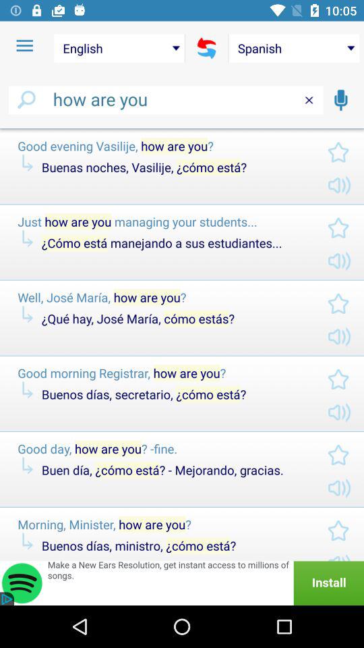  Describe the element at coordinates (329, 186) in the screenshot. I see `select volume icon in the first text box` at that location.